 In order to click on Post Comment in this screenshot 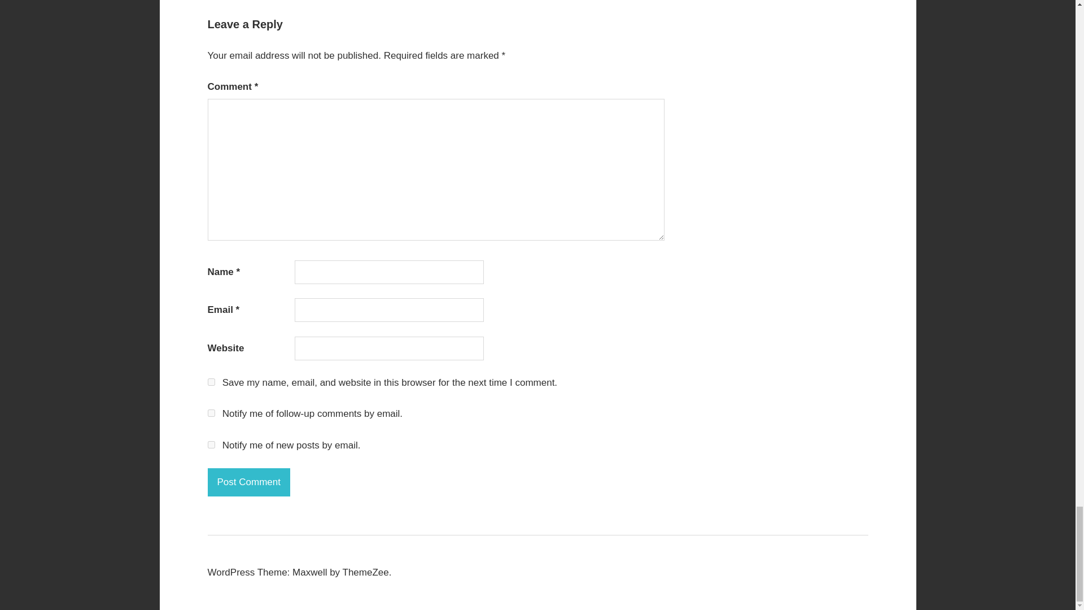, I will do `click(249, 482)`.